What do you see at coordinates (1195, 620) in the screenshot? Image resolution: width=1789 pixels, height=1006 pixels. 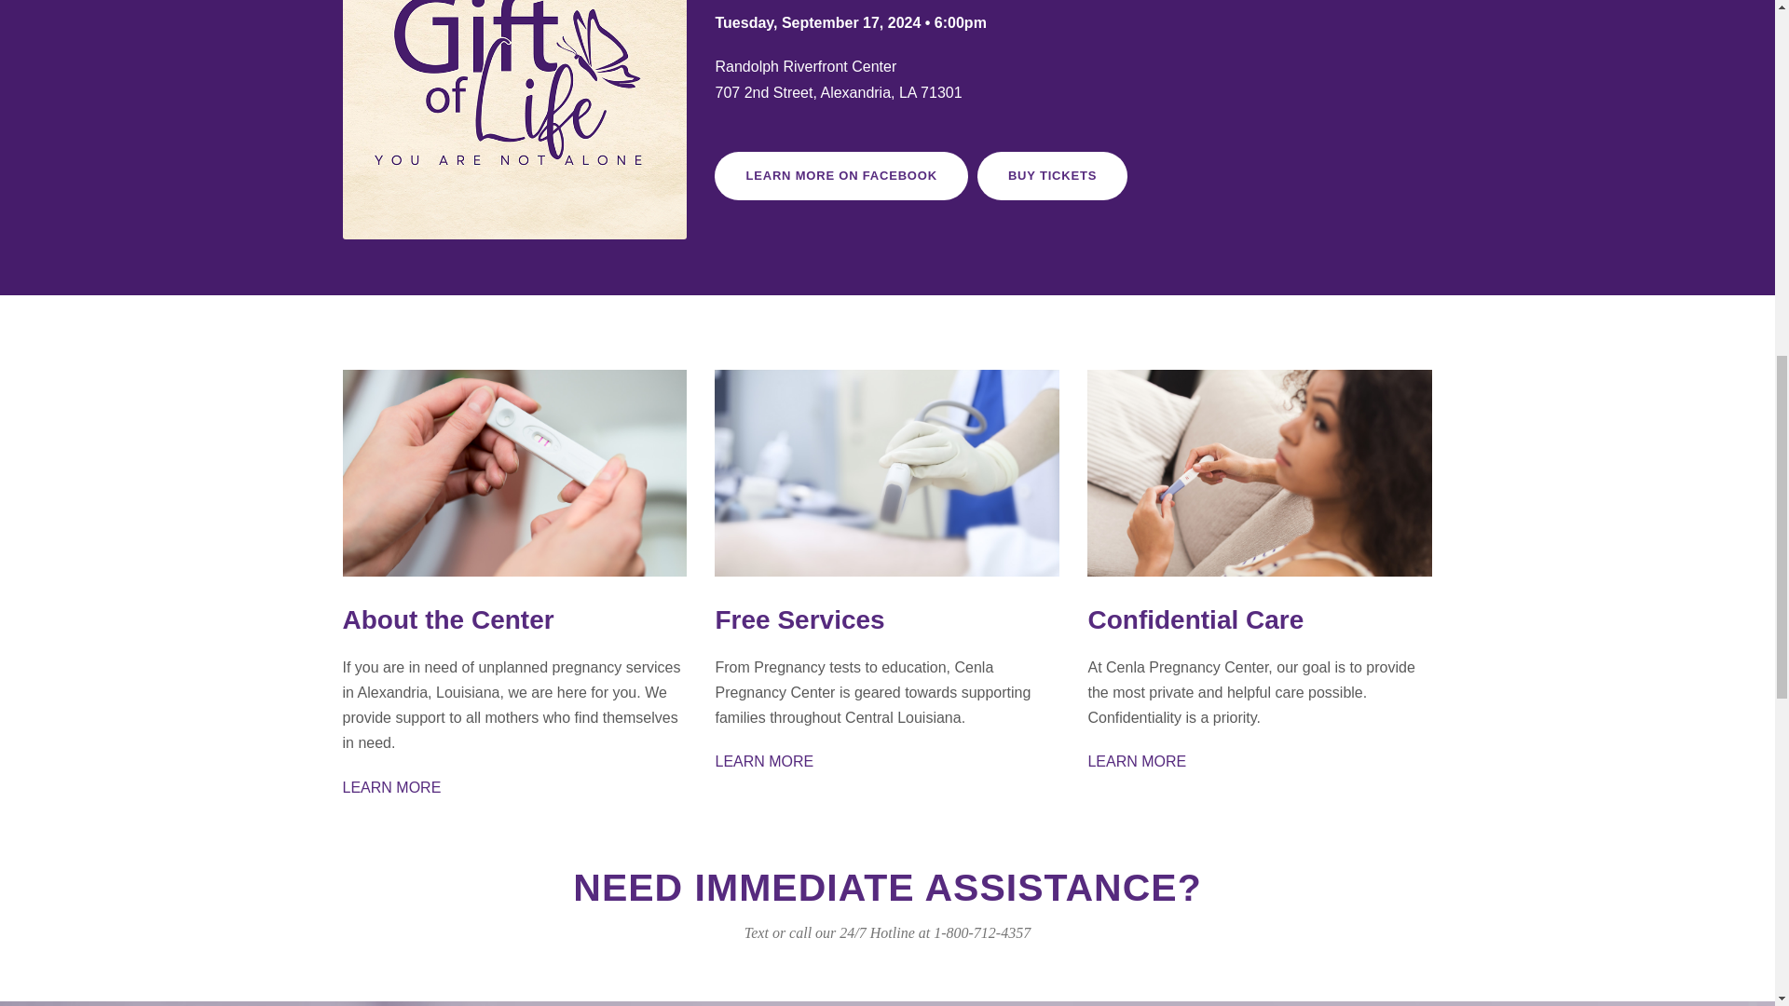 I see `Confidential Care` at bounding box center [1195, 620].